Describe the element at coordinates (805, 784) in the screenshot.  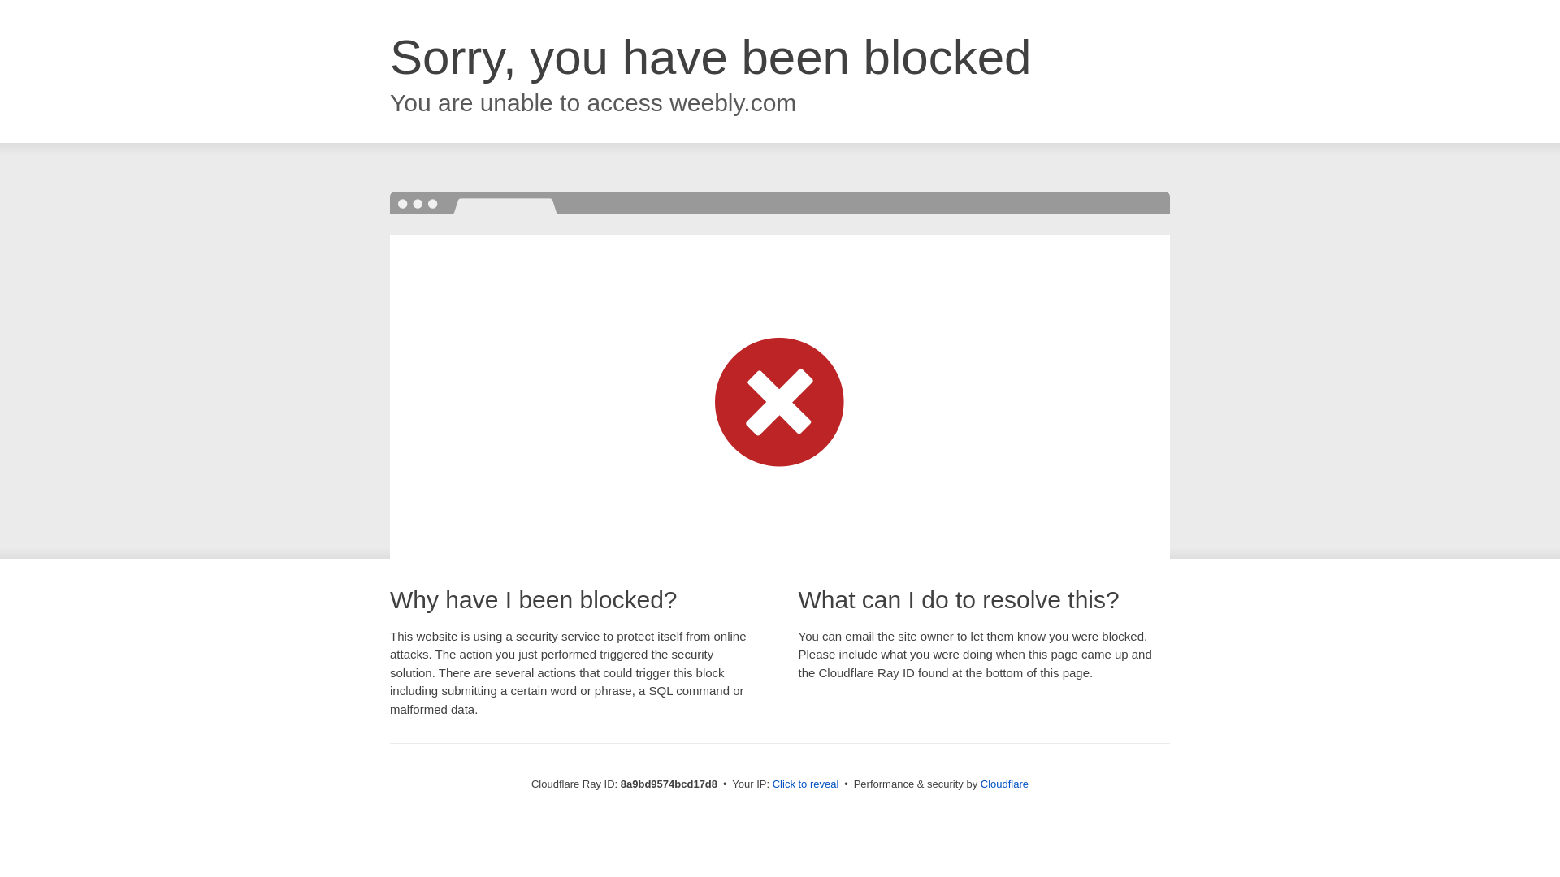
I see `Click to reveal` at that location.